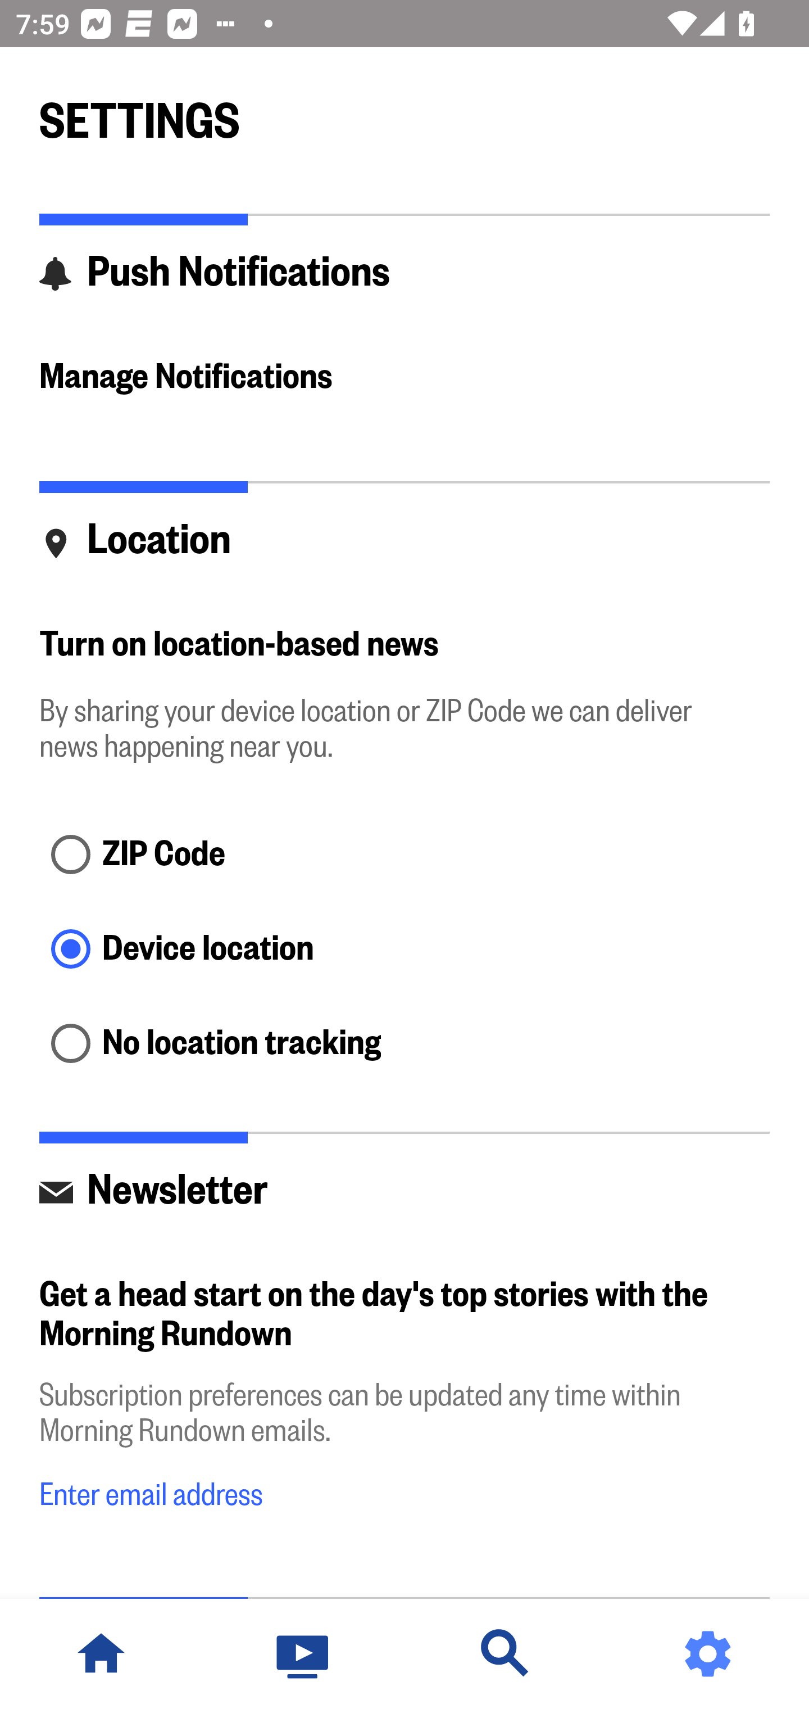 The image size is (809, 1709). Describe the element at coordinates (404, 111) in the screenshot. I see `SETTINGS` at that location.